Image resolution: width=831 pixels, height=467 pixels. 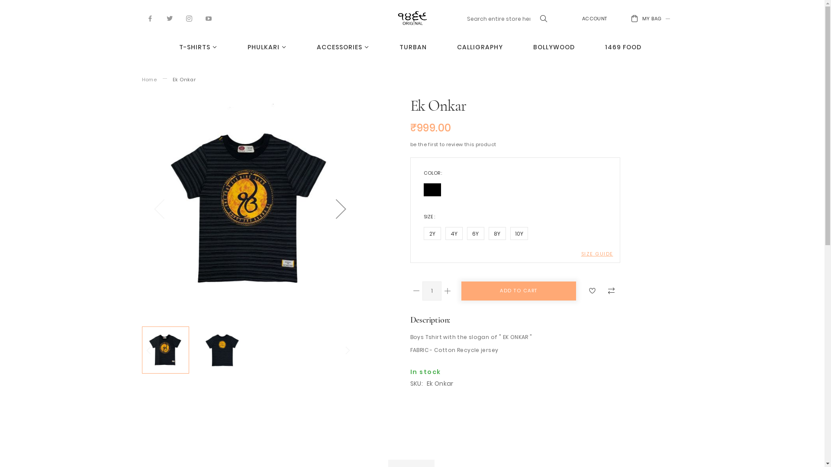 What do you see at coordinates (597, 254) in the screenshot?
I see `SIZE GUIDE` at bounding box center [597, 254].